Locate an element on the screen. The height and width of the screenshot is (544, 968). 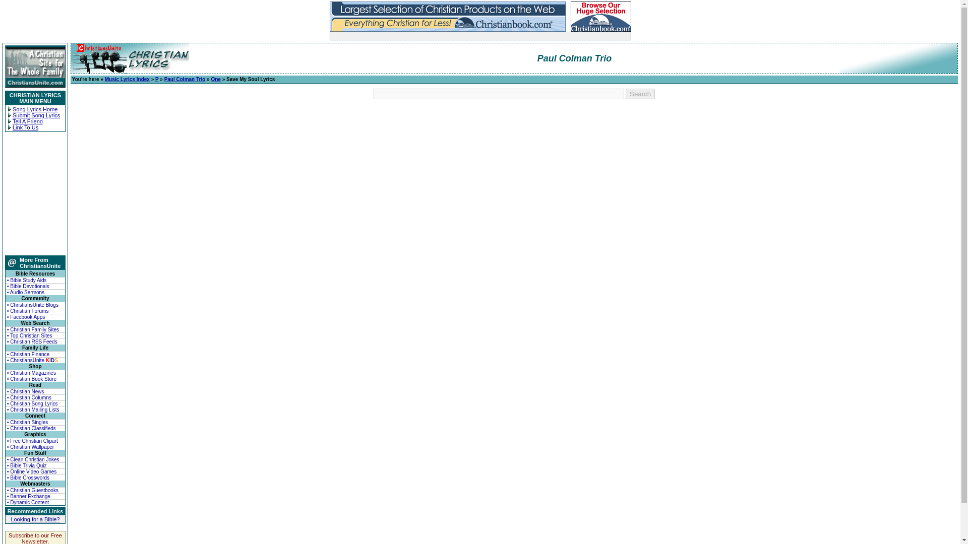
Submit Song Lyrics is located at coordinates (36, 115).